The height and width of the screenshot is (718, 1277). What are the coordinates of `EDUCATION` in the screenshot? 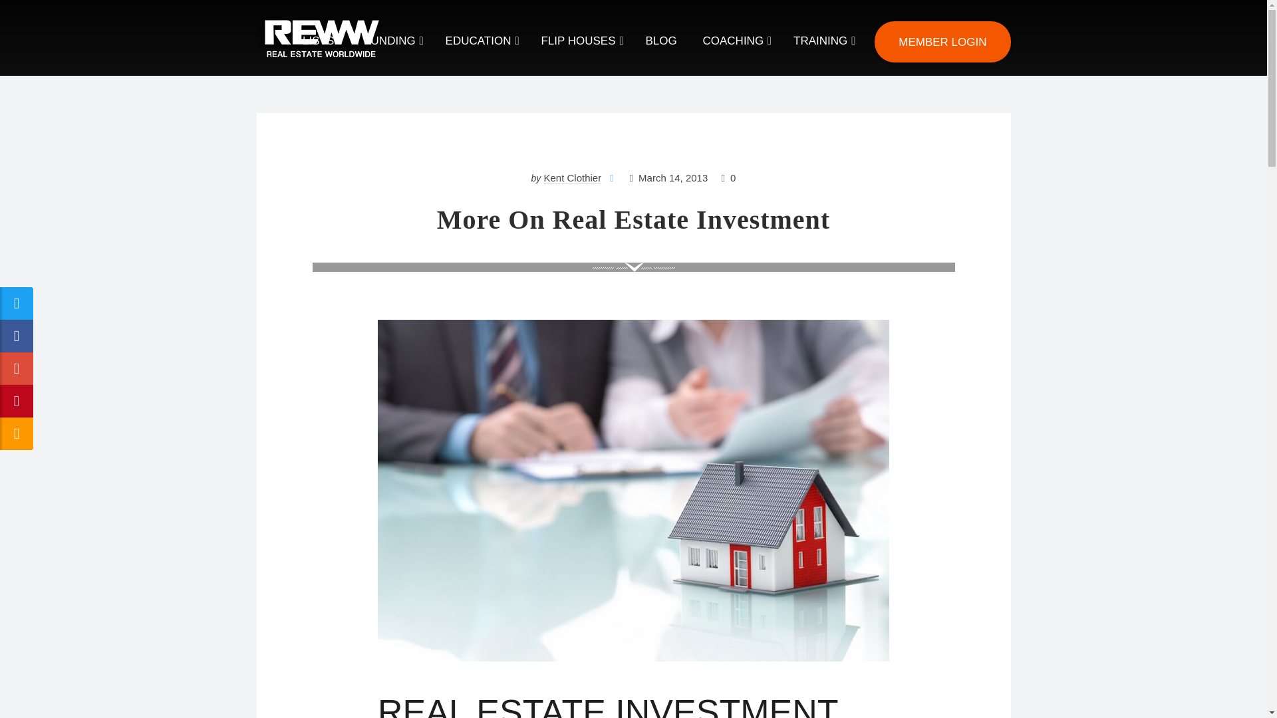 It's located at (480, 41).